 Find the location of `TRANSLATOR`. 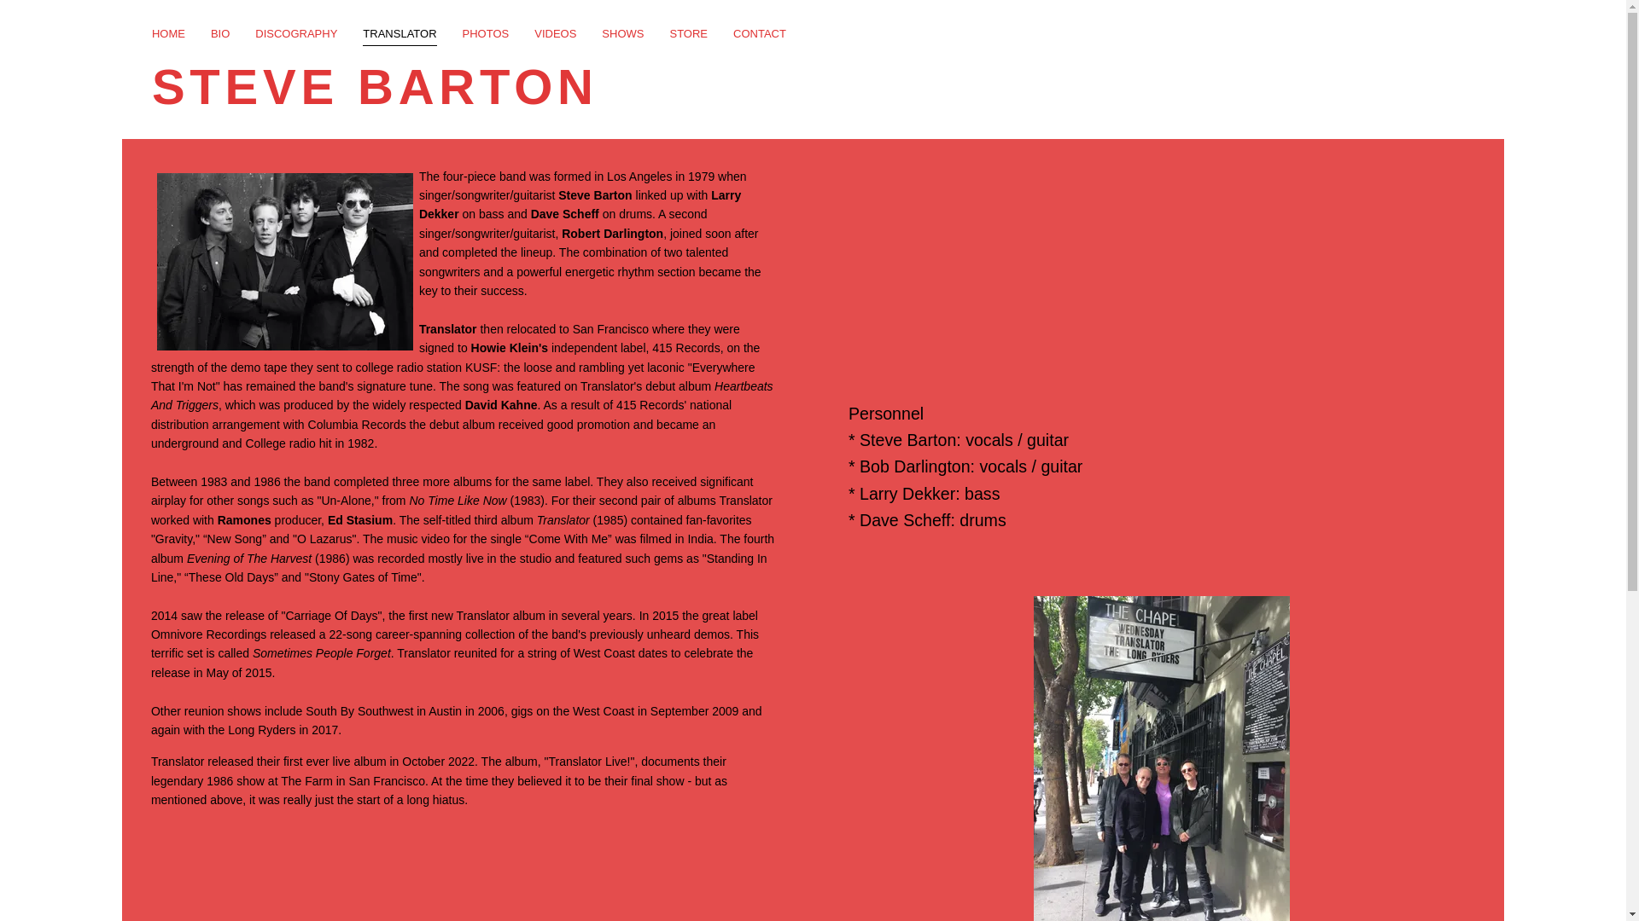

TRANSLATOR is located at coordinates (399, 38).